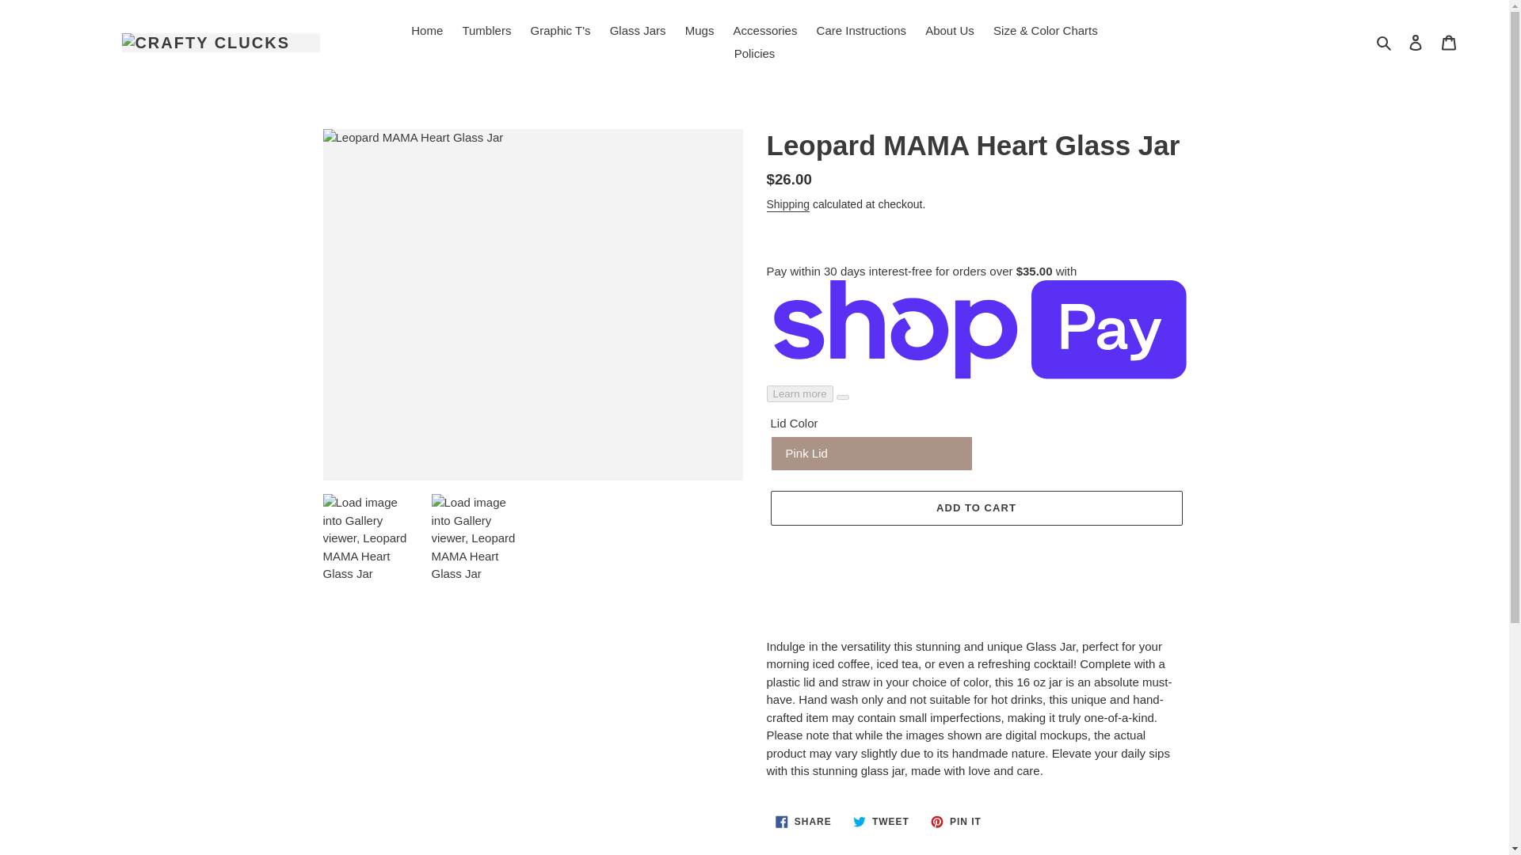 This screenshot has width=1521, height=855. I want to click on Glass Jars, so click(861, 31).